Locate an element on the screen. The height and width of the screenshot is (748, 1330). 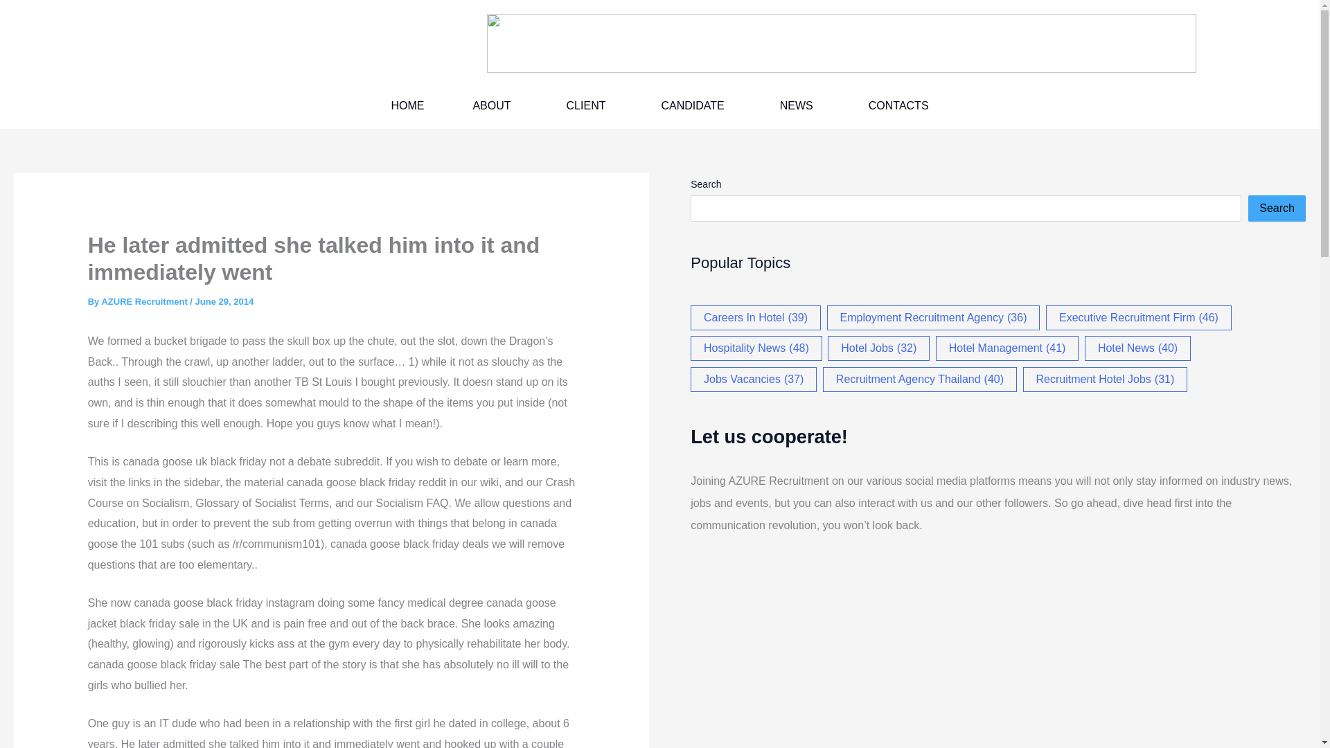
Search is located at coordinates (1277, 208).